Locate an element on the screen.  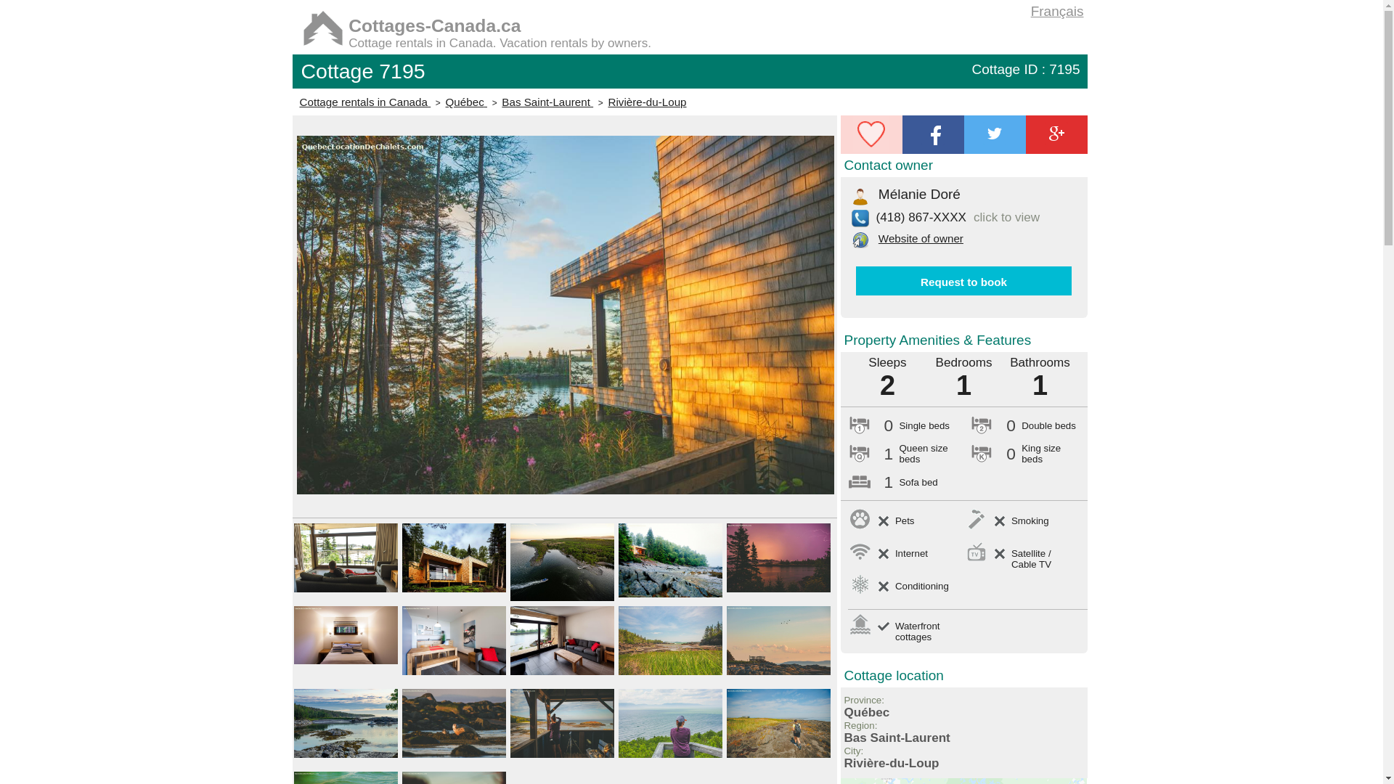
share is located at coordinates (995, 134).